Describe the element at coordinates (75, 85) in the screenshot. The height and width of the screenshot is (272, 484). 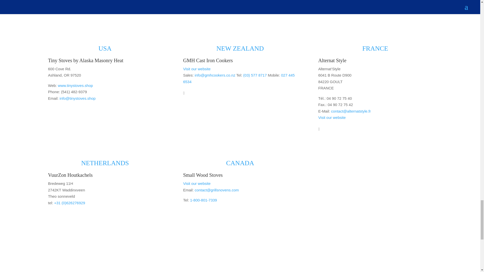
I see `www.tinystoves.shop` at that location.